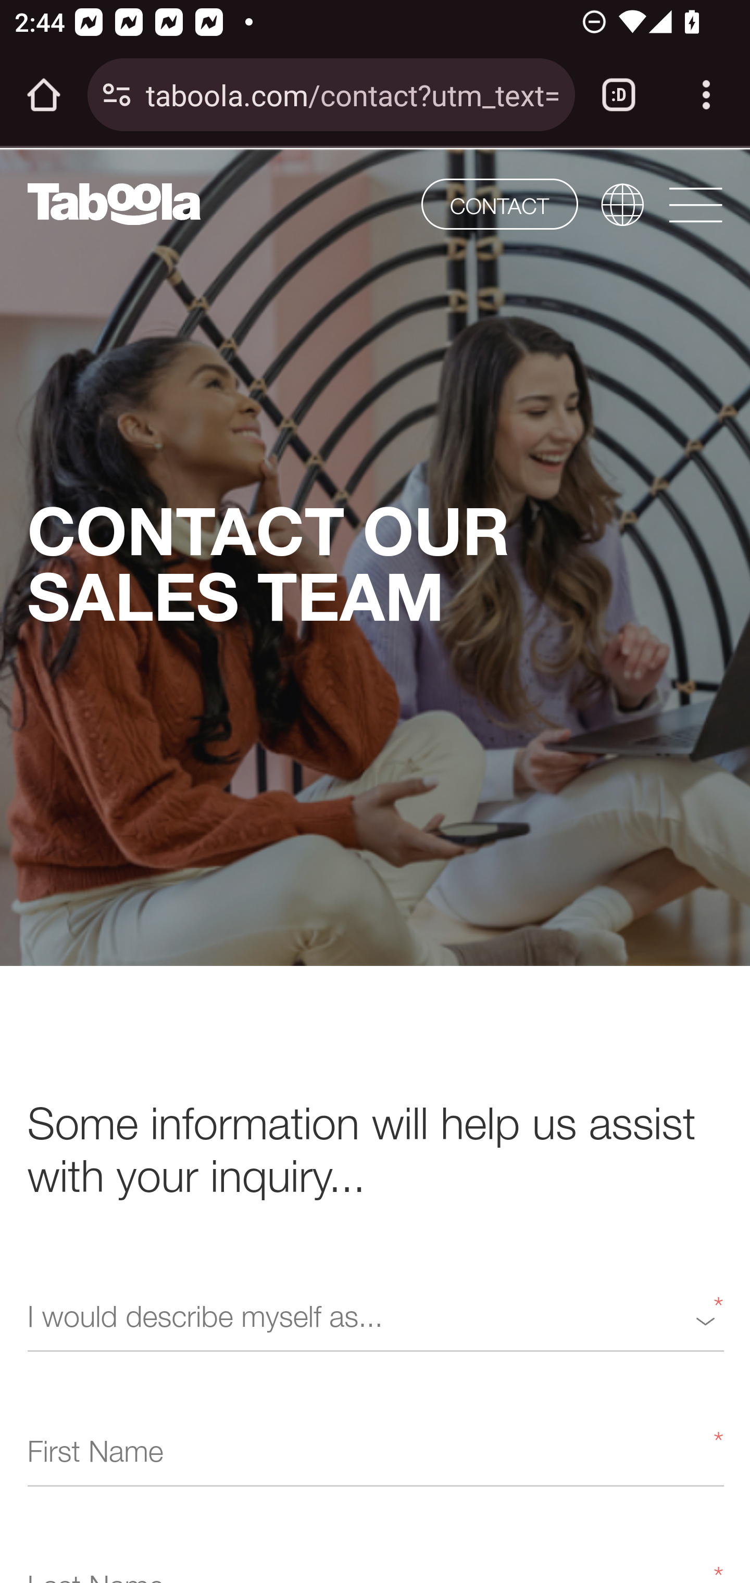 The width and height of the screenshot is (750, 1583). Describe the element at coordinates (44, 95) in the screenshot. I see `Open the home page` at that location.